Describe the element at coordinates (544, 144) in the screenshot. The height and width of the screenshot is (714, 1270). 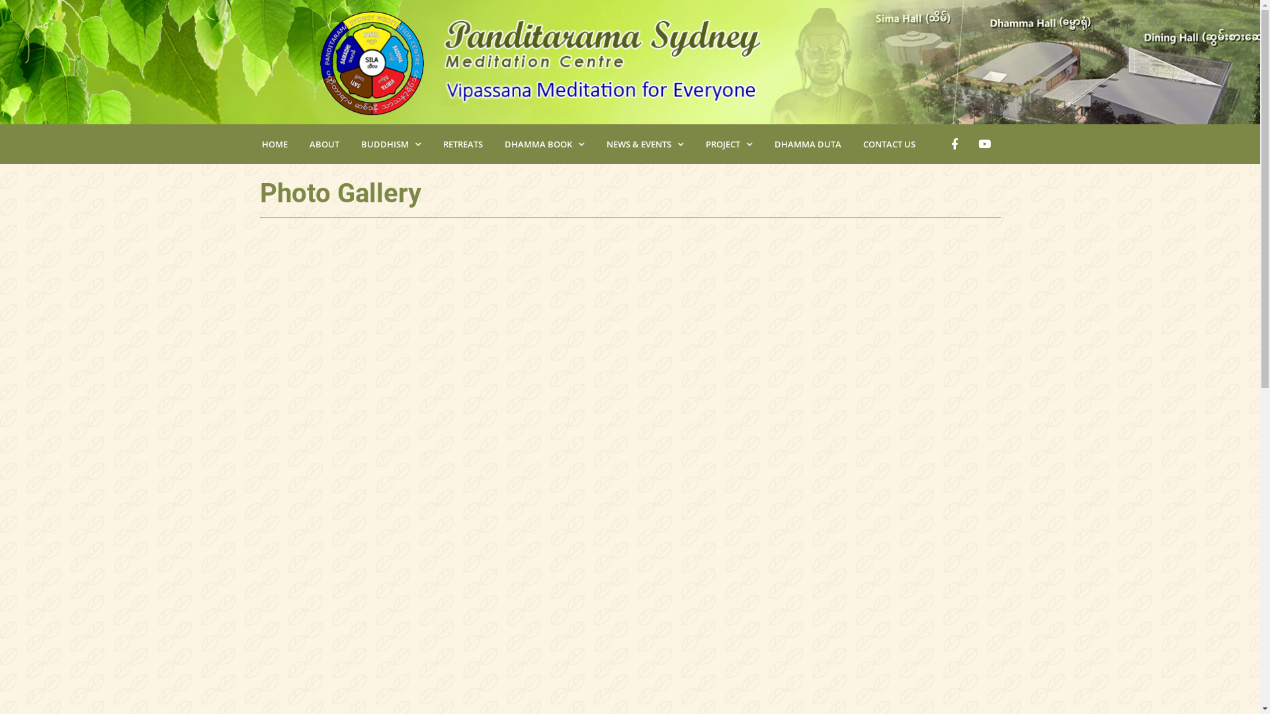
I see `DHAMMA BOOK` at that location.